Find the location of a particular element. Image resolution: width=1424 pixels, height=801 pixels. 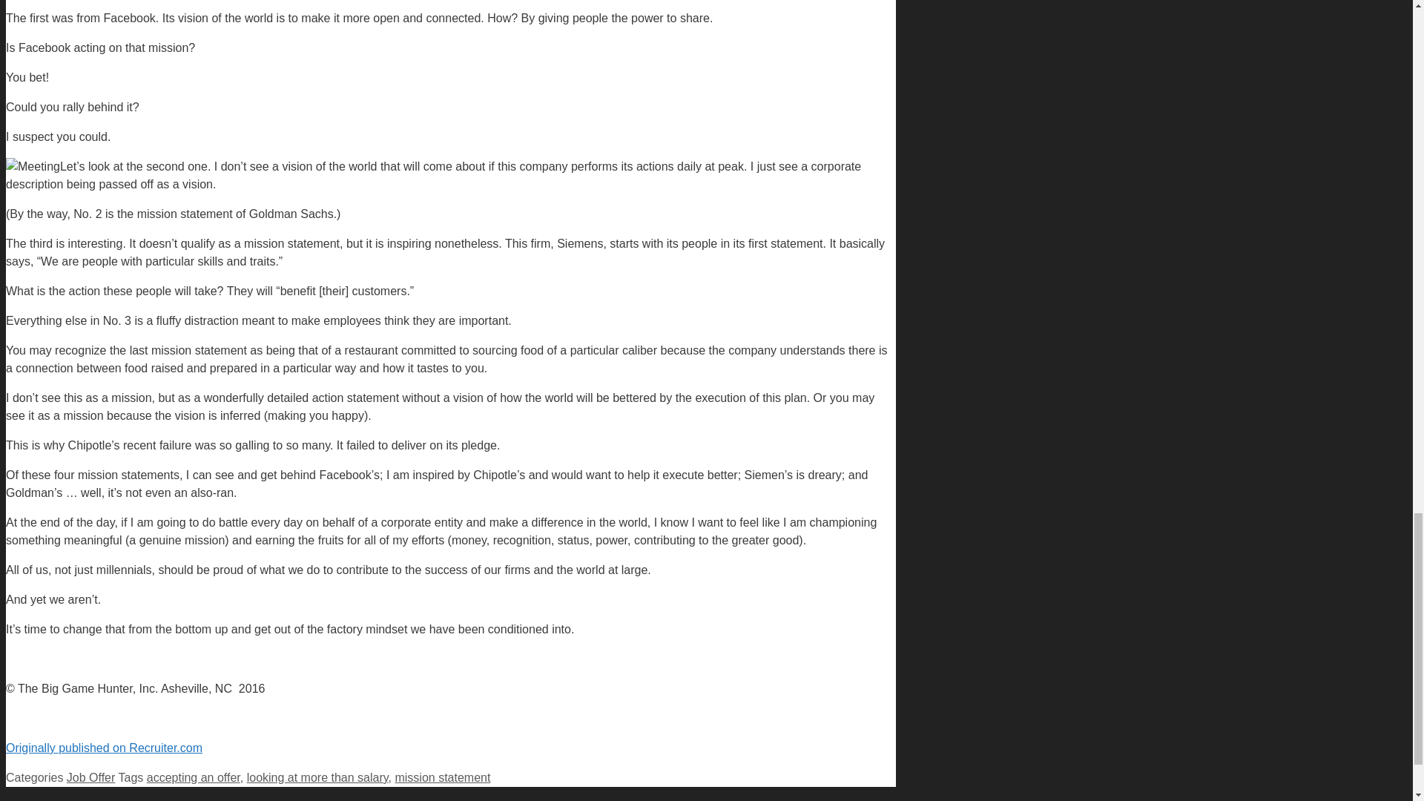

mission statement is located at coordinates (442, 777).